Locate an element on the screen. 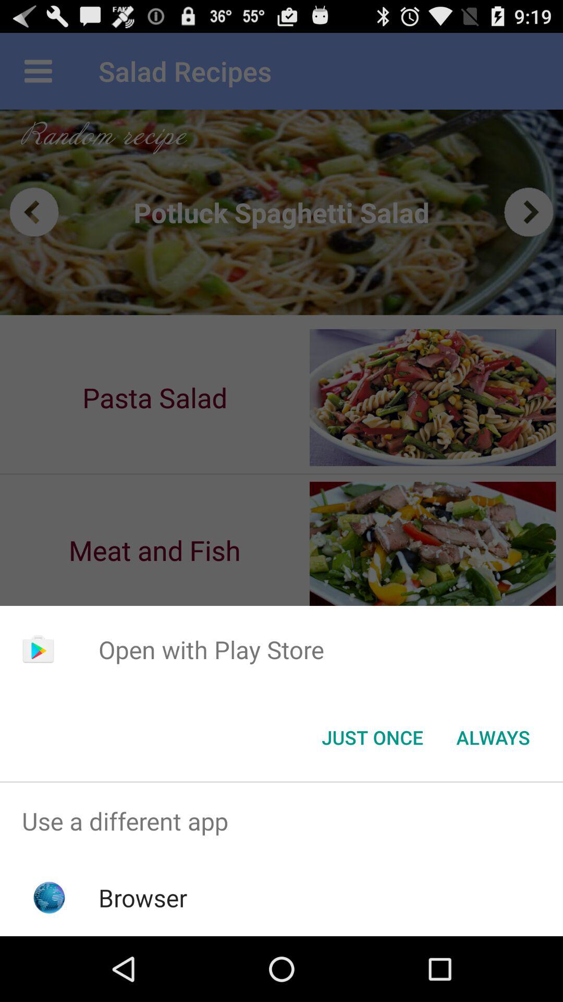  click the icon above browser is located at coordinates (281, 821).